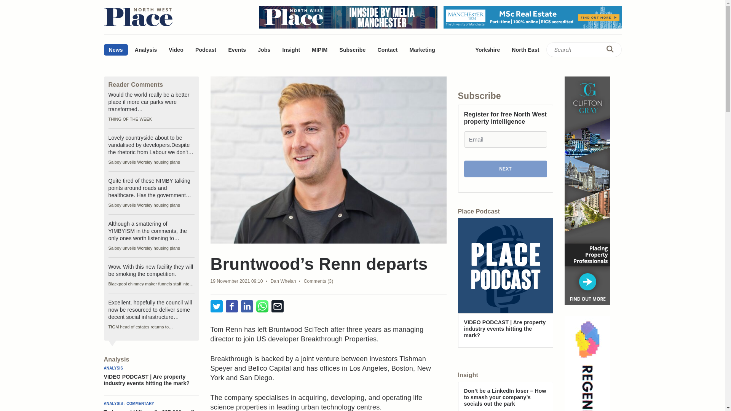 The image size is (731, 411). I want to click on Contact, so click(387, 49).